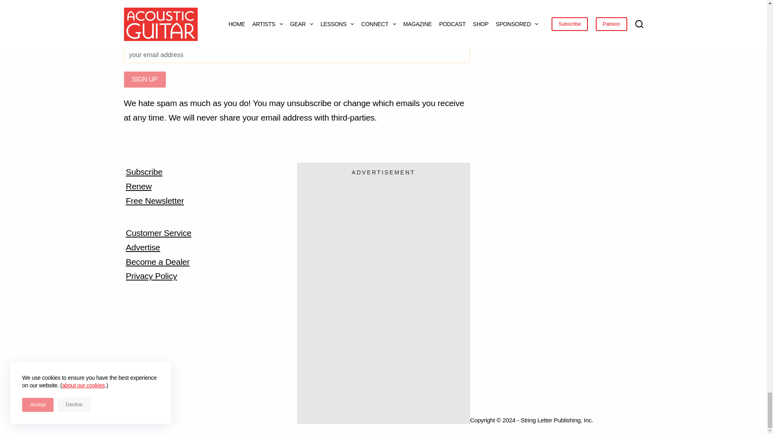  I want to click on your email address, so click(297, 55).